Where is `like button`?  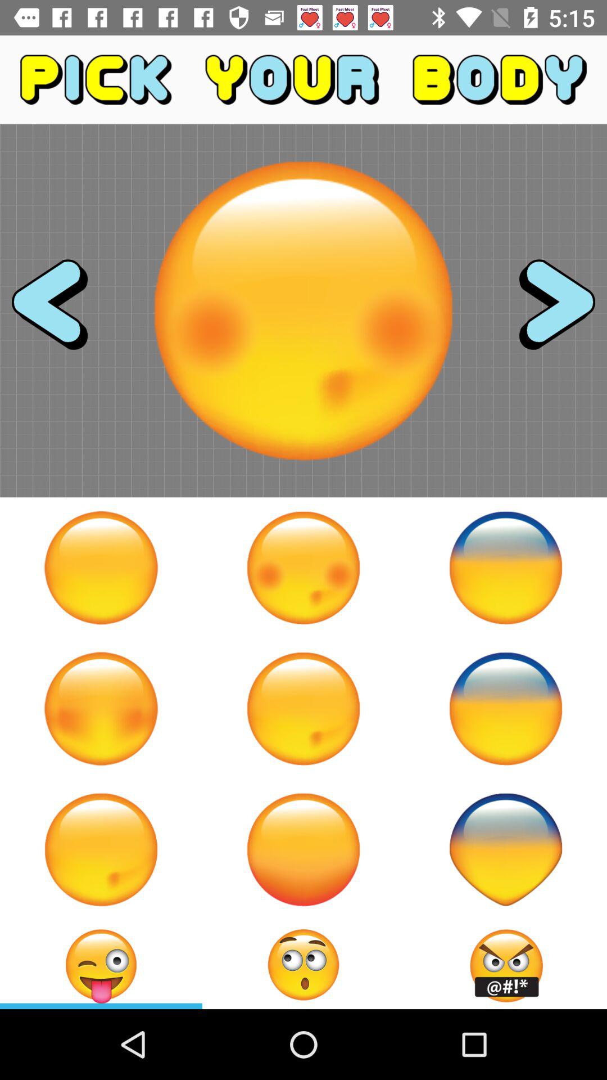
like button is located at coordinates (101, 849).